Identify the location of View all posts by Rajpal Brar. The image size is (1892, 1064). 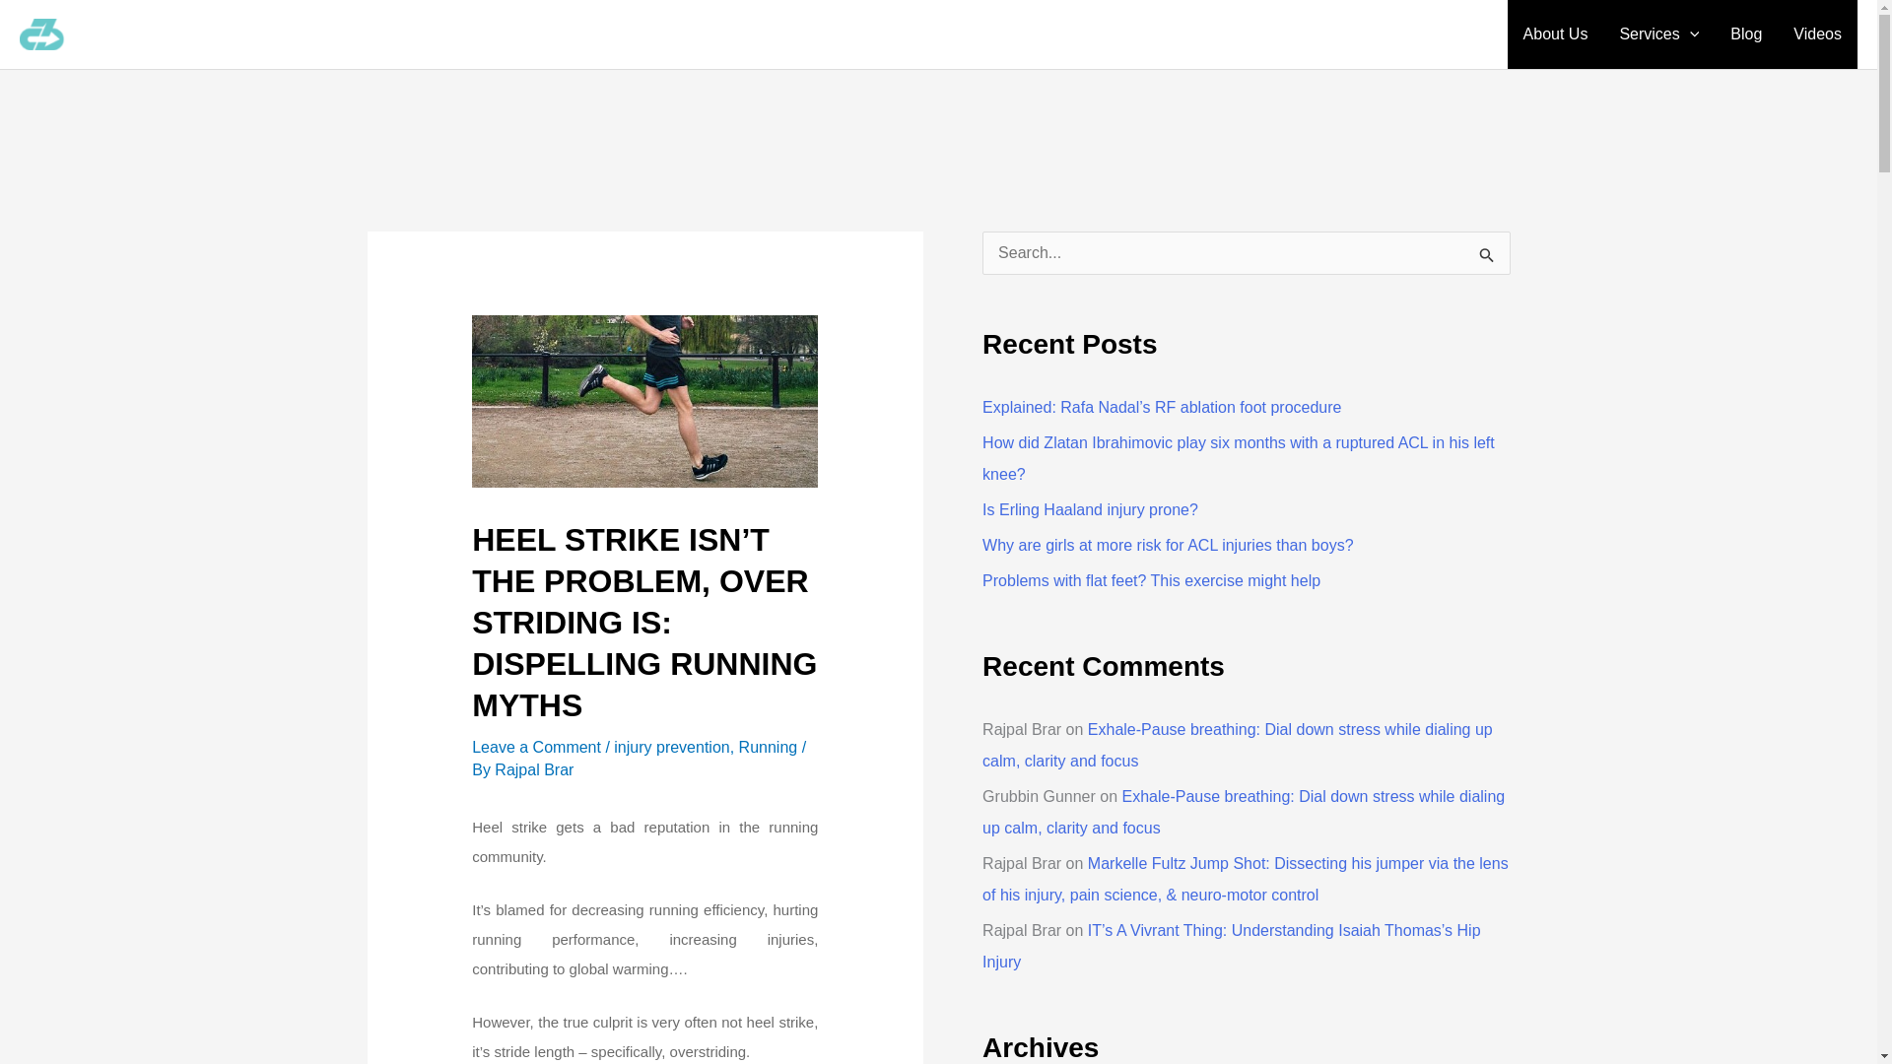
(533, 769).